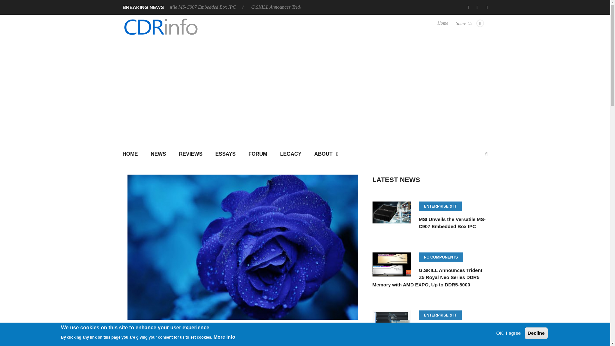 This screenshot has height=346, width=615. What do you see at coordinates (291, 154) in the screenshot?
I see `LEGACY` at bounding box center [291, 154].